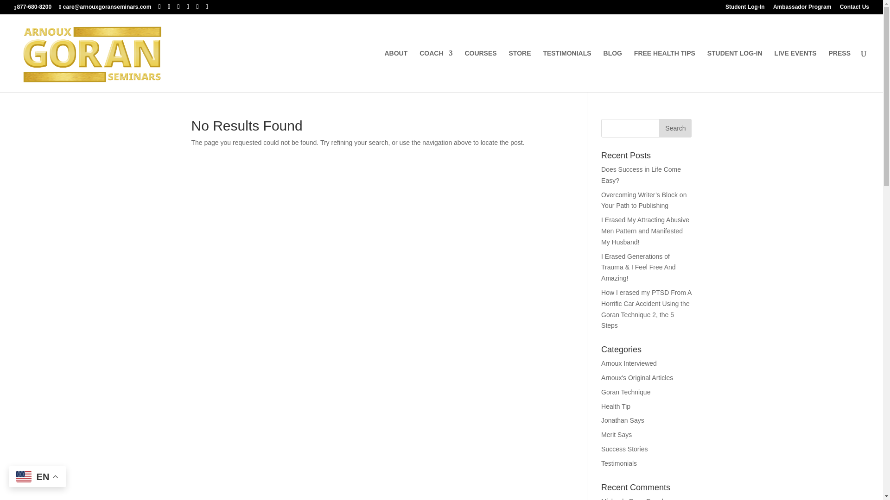 Image resolution: width=890 pixels, height=500 pixels. What do you see at coordinates (744, 9) in the screenshot?
I see `Student Log-In` at bounding box center [744, 9].